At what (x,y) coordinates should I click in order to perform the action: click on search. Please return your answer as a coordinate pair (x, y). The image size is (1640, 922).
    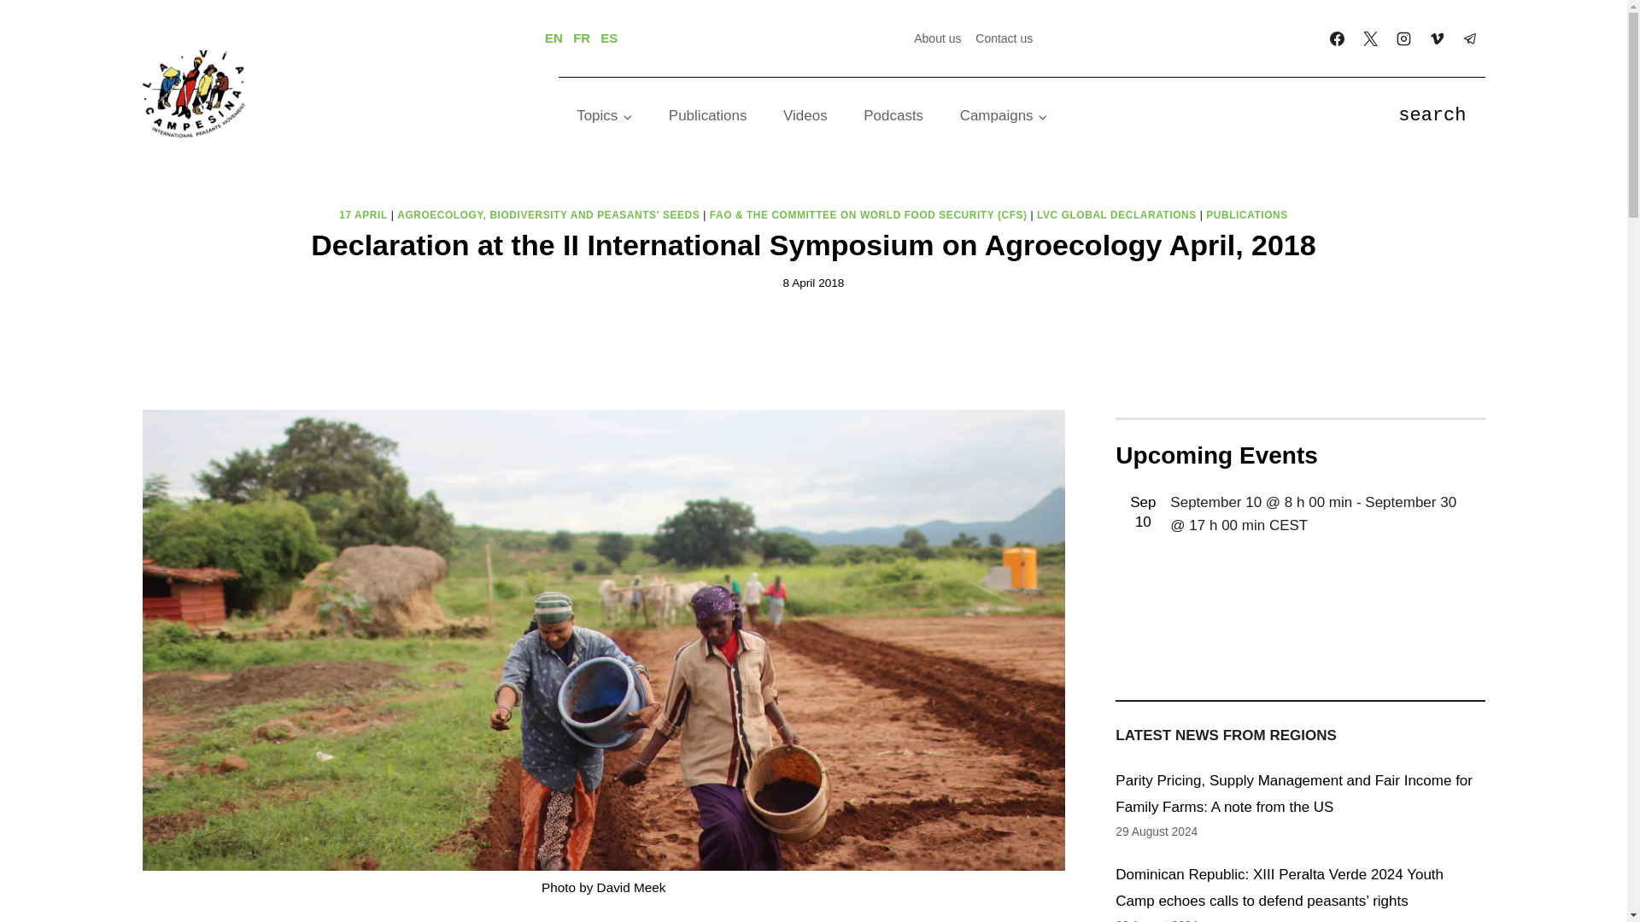
    Looking at the image, I should click on (1432, 116).